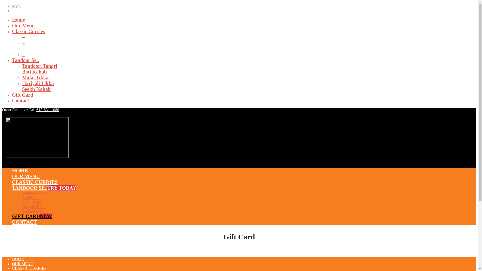 The width and height of the screenshot is (482, 271). Describe the element at coordinates (33, 211) in the screenshot. I see `Seekh Kabab` at that location.